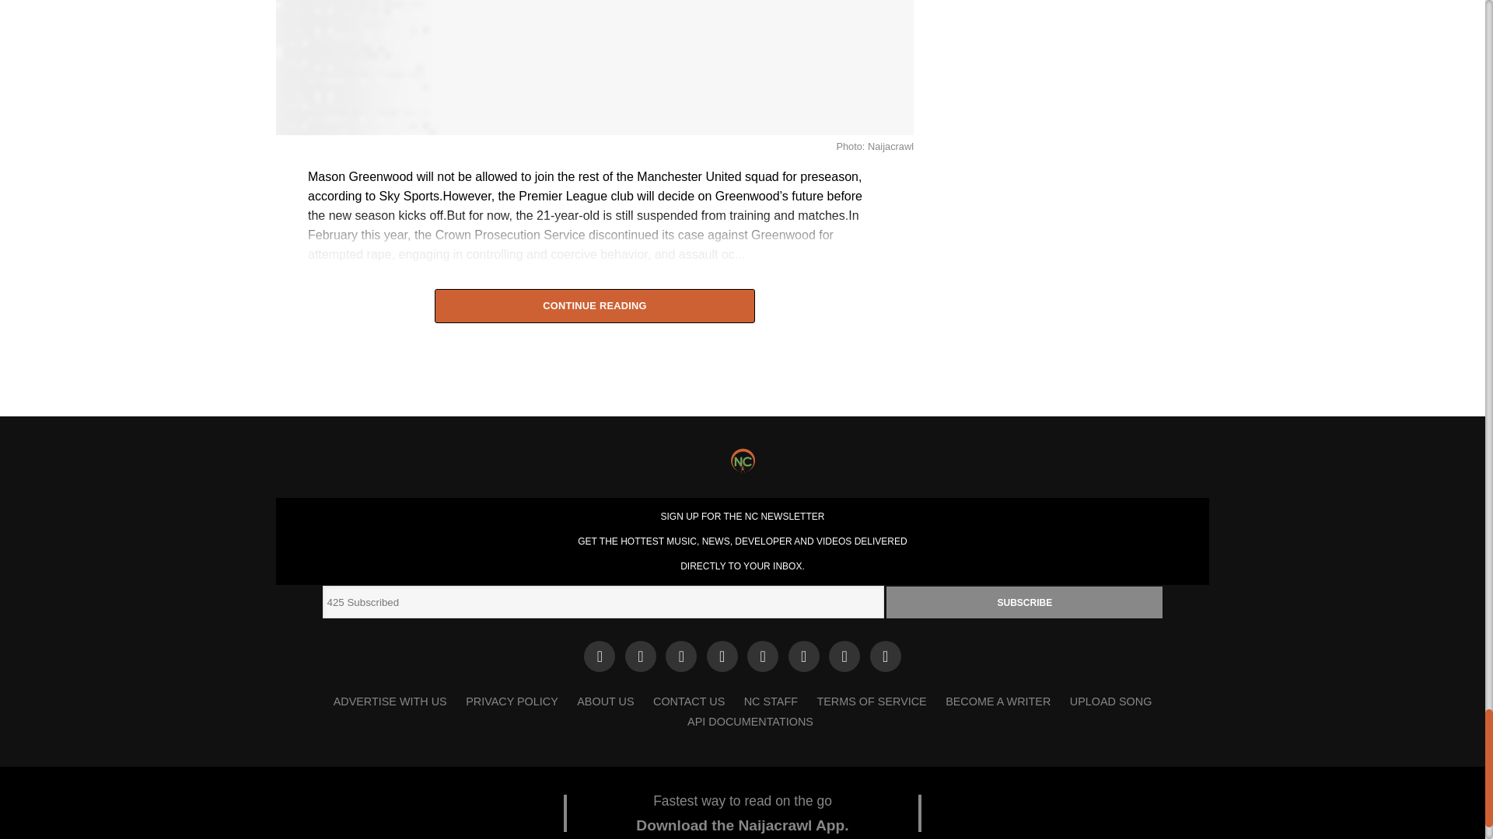 Image resolution: width=1493 pixels, height=839 pixels. What do you see at coordinates (1025, 601) in the screenshot?
I see `Subscribe` at bounding box center [1025, 601].